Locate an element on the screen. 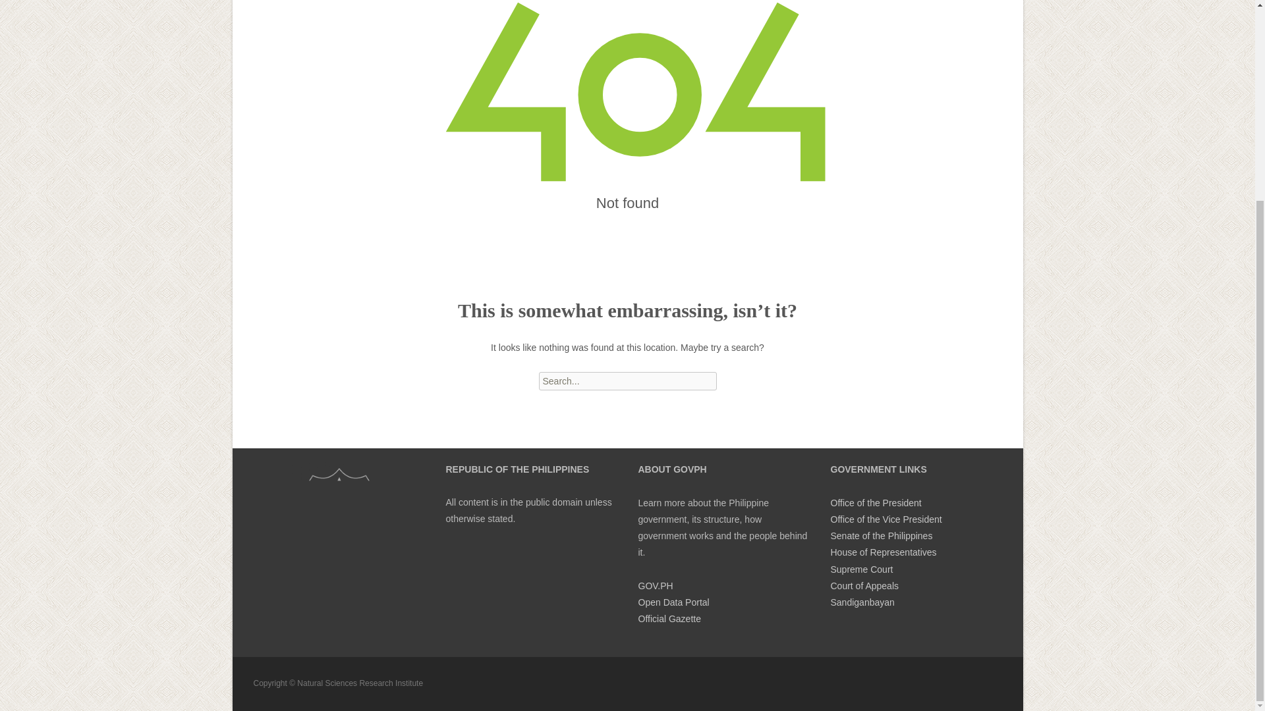  GOV.PH is located at coordinates (655, 586).